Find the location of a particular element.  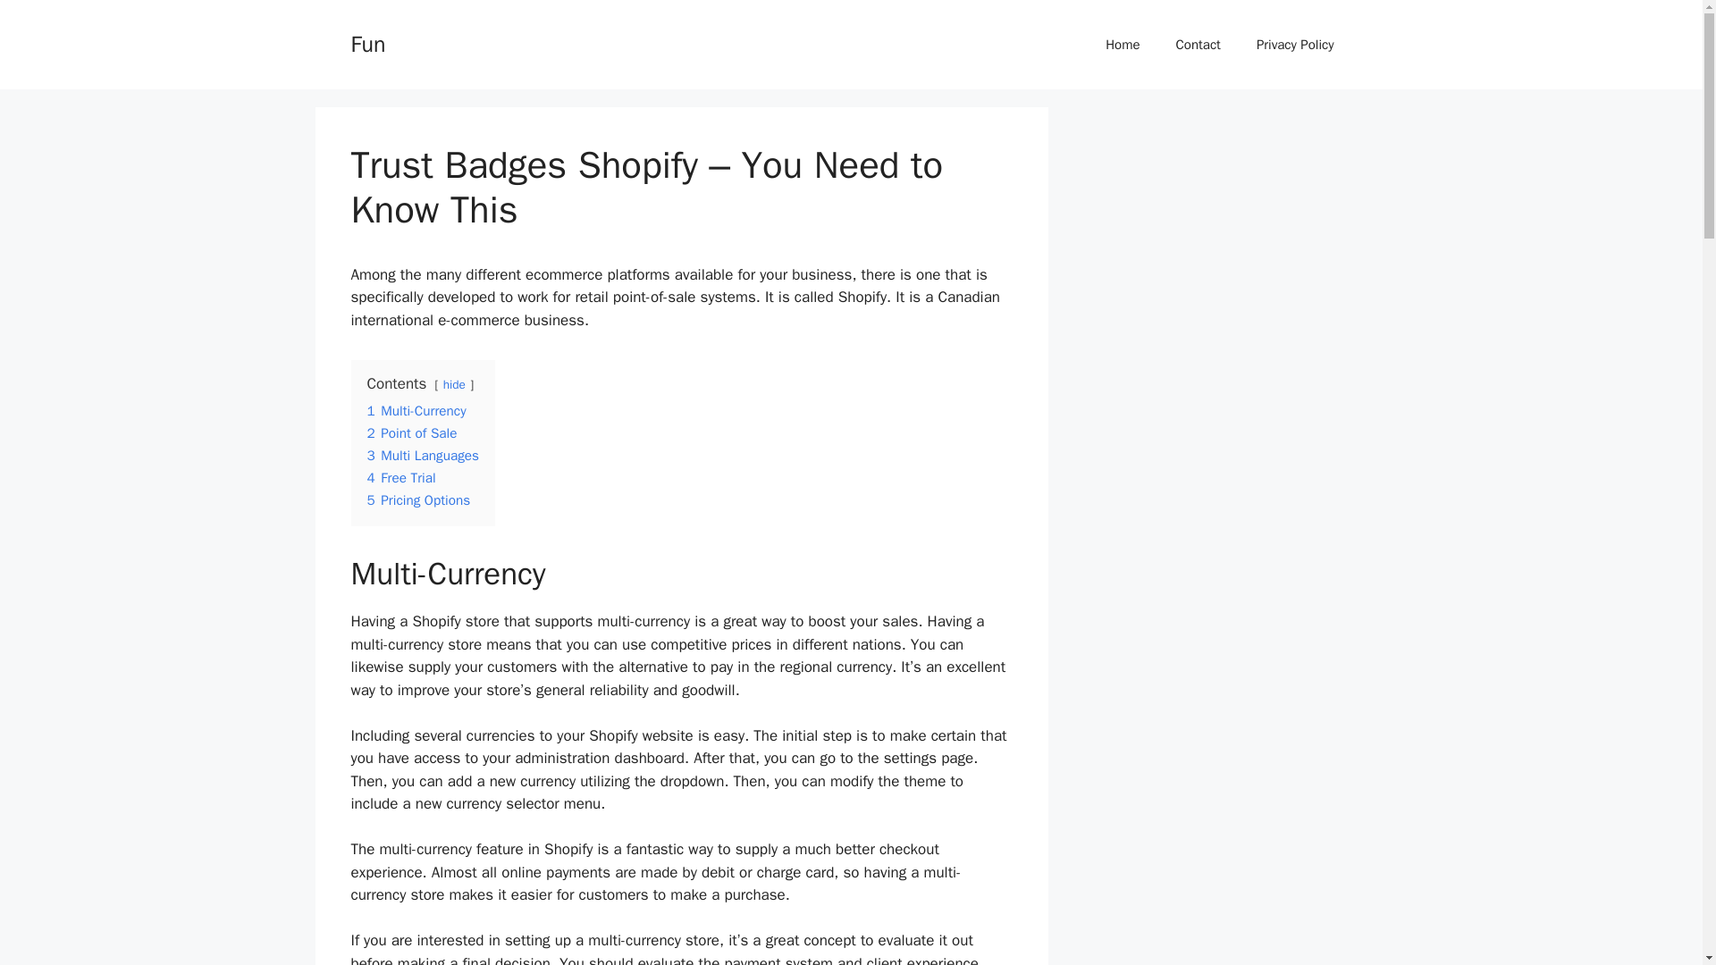

Privacy Policy is located at coordinates (1295, 45).